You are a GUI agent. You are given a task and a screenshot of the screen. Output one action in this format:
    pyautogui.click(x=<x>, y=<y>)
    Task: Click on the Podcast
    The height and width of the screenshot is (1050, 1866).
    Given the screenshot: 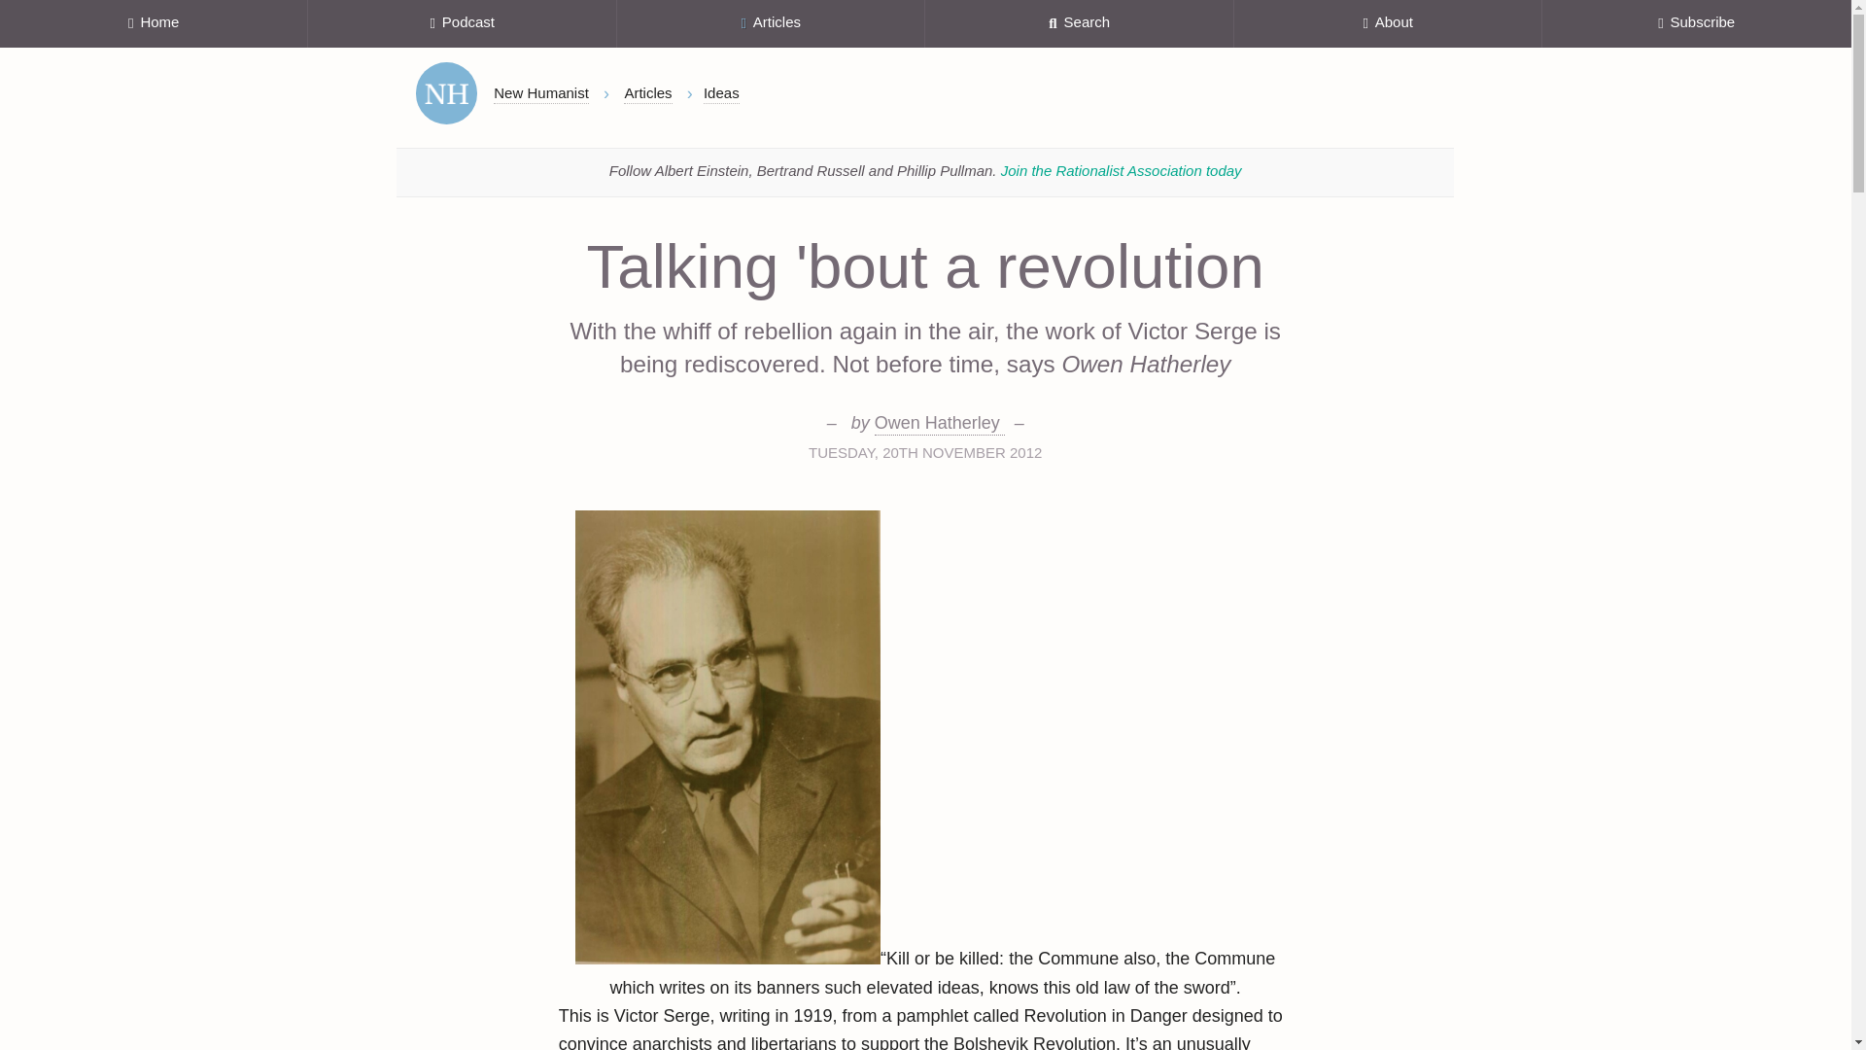 What is the action you would take?
    pyautogui.click(x=461, y=23)
    